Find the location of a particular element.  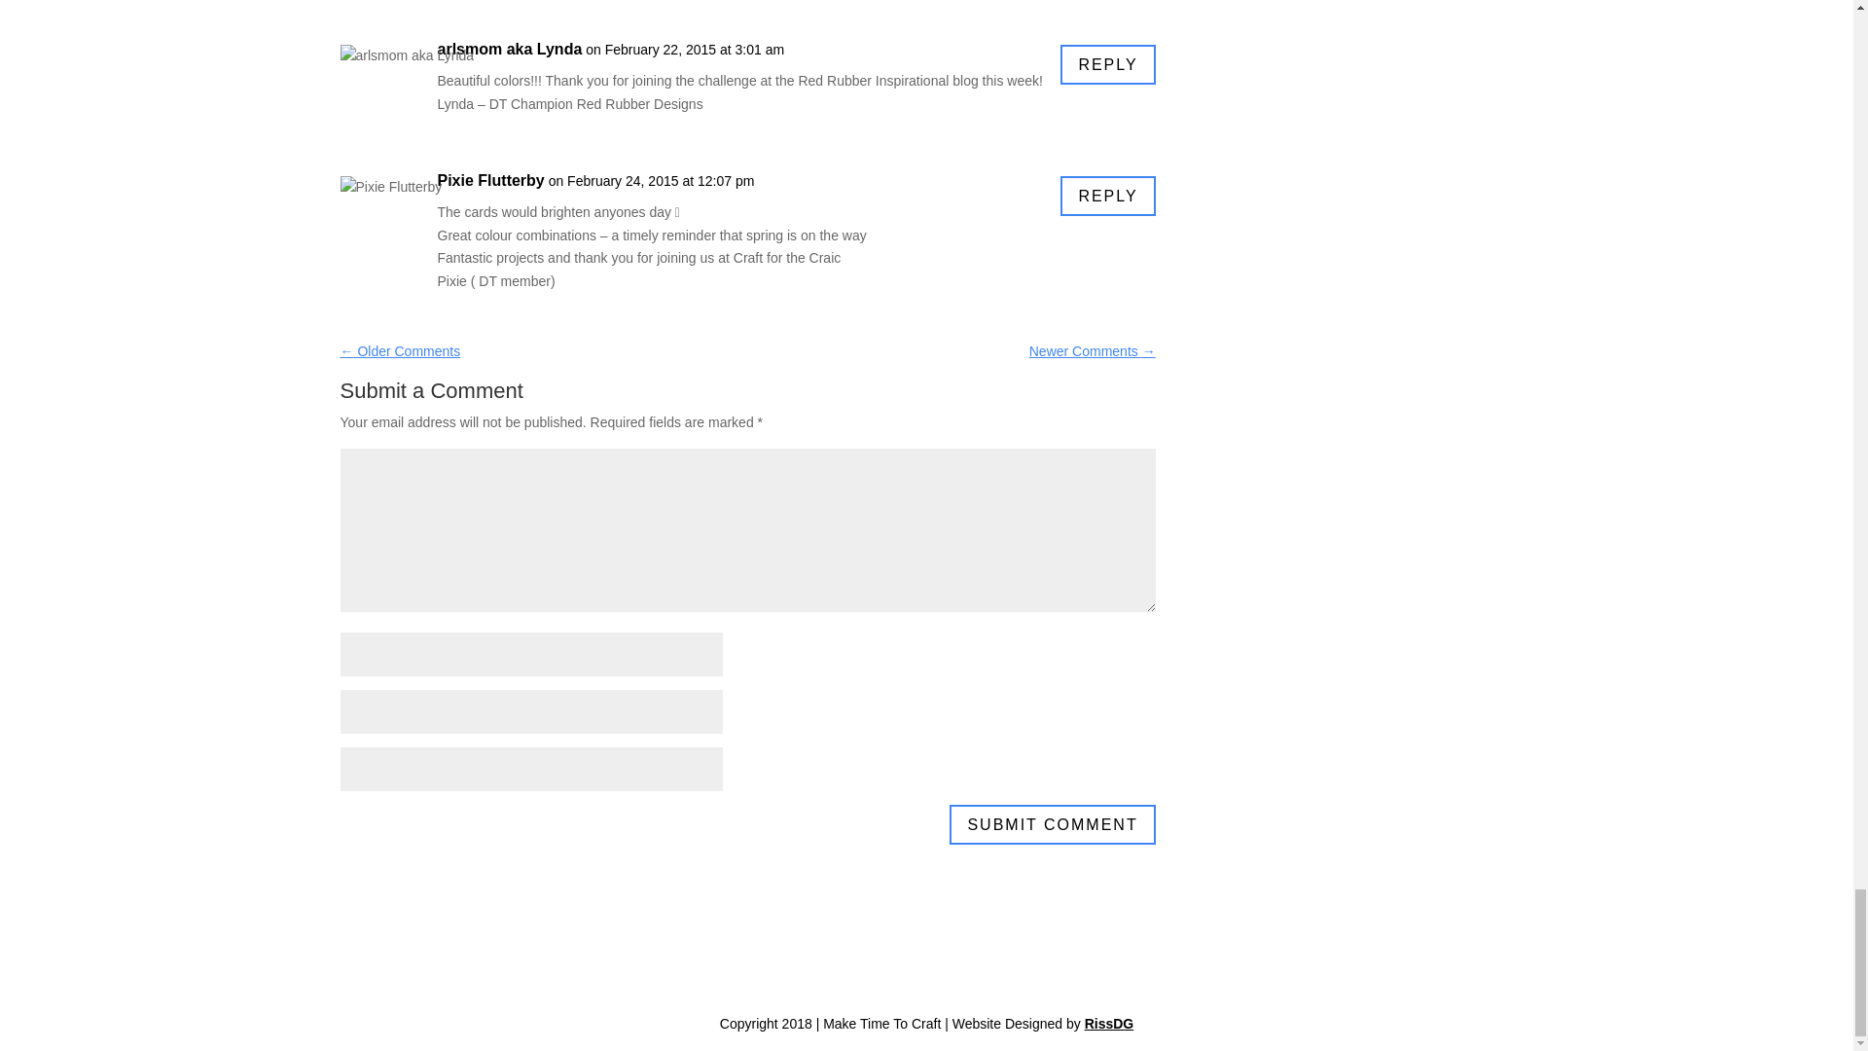

Submit Comment is located at coordinates (1051, 825).